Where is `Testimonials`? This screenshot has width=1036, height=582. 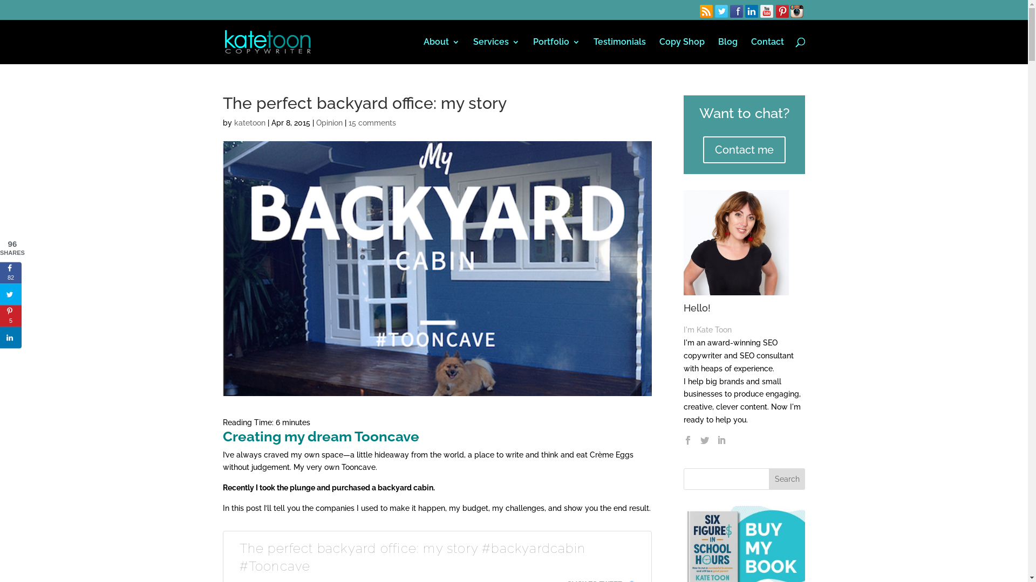
Testimonials is located at coordinates (619, 51).